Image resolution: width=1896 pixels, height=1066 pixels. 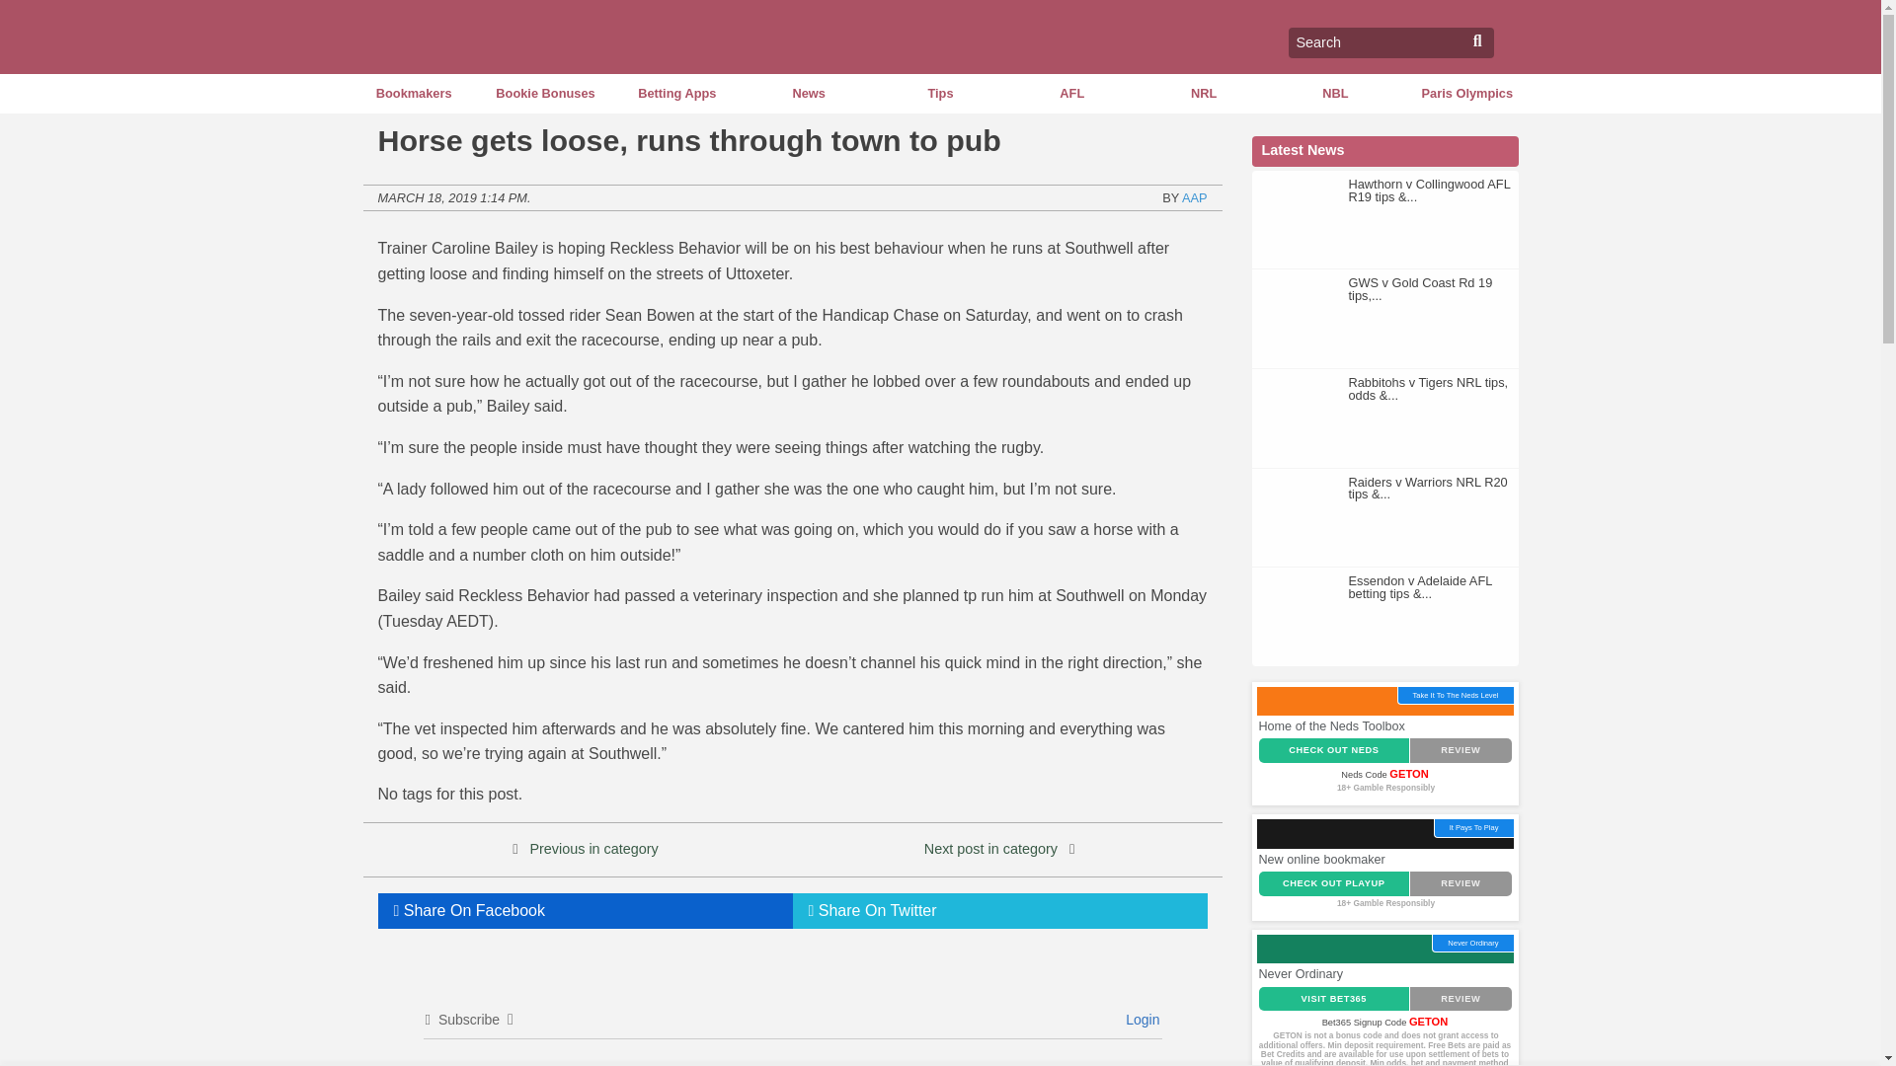 What do you see at coordinates (413, 93) in the screenshot?
I see `Bookmakers` at bounding box center [413, 93].